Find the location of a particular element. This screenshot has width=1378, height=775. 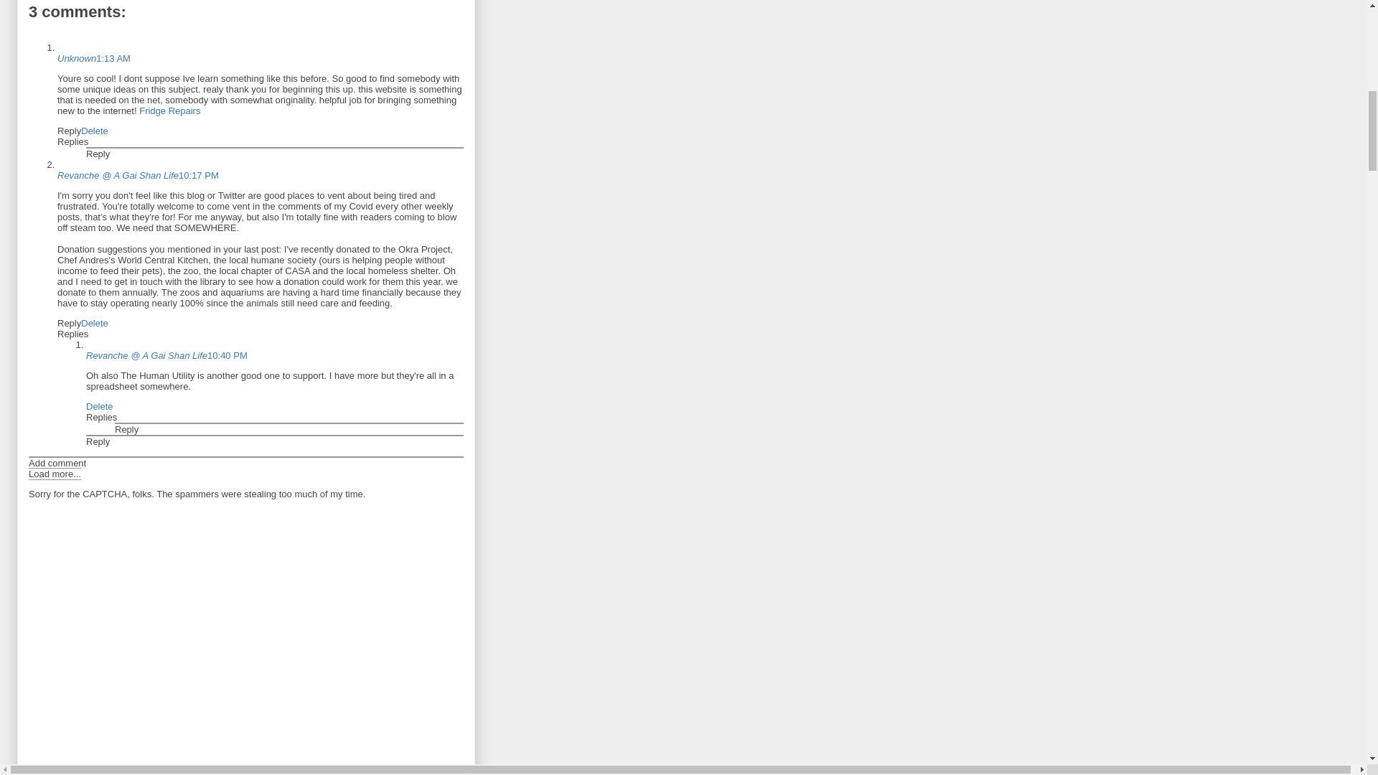

10:40 PM is located at coordinates (228, 356).